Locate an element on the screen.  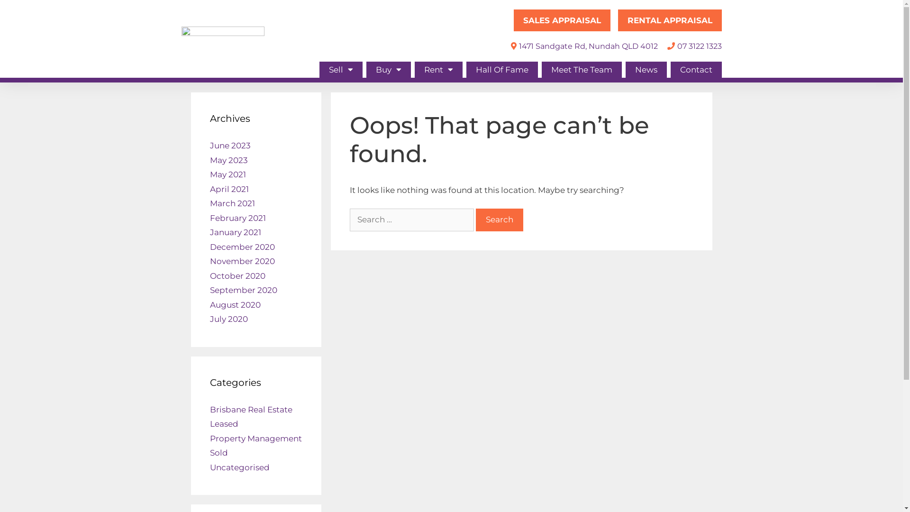
Brisbane Real Estate is located at coordinates (251, 410).